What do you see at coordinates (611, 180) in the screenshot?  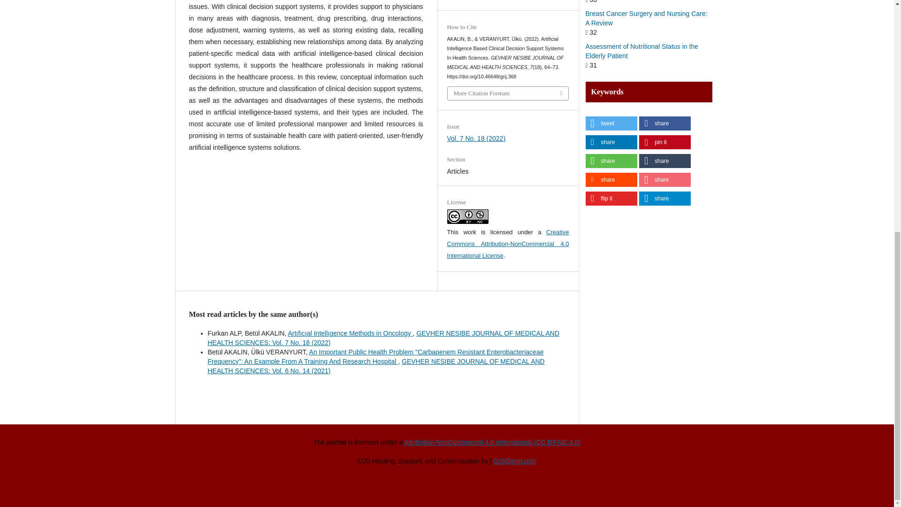 I see `Share on Reddit` at bounding box center [611, 180].